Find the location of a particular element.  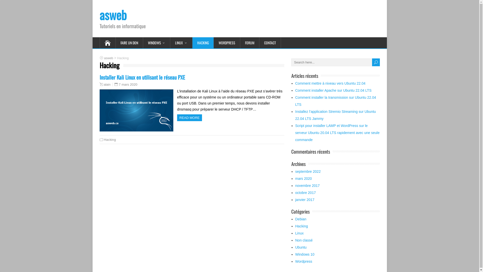

Linux is located at coordinates (299, 233).